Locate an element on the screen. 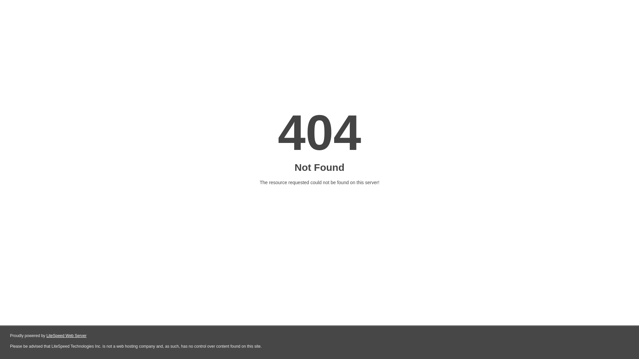 The width and height of the screenshot is (639, 359). LiteSpeed Web Server is located at coordinates (67, 336).